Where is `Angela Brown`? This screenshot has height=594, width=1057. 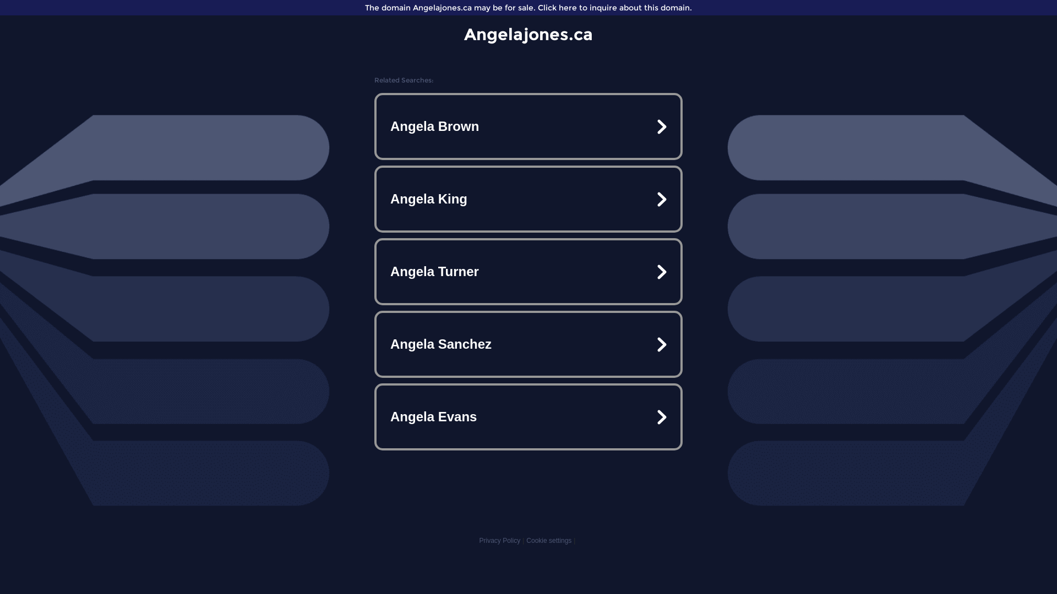
Angela Brown is located at coordinates (528, 127).